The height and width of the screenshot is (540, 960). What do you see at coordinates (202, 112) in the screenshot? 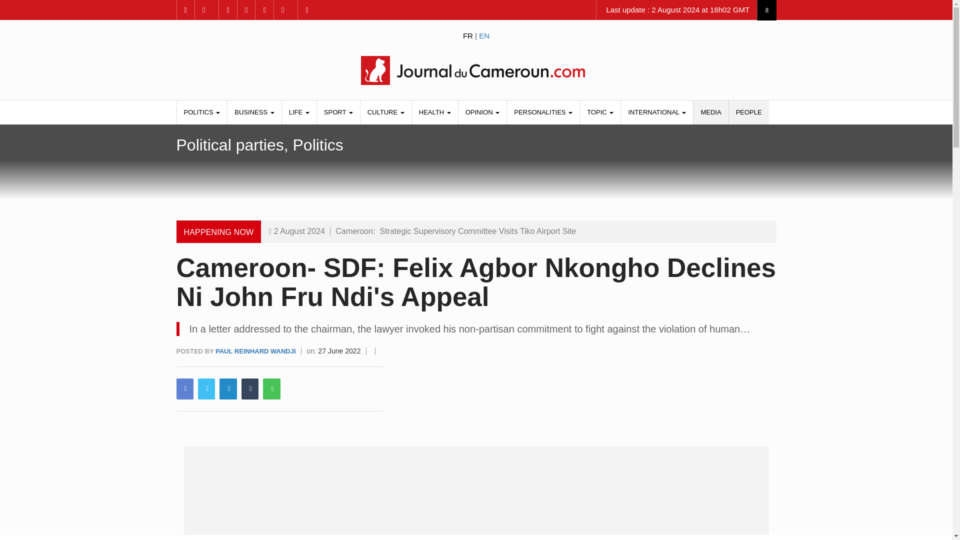
I see `POLITICS` at bounding box center [202, 112].